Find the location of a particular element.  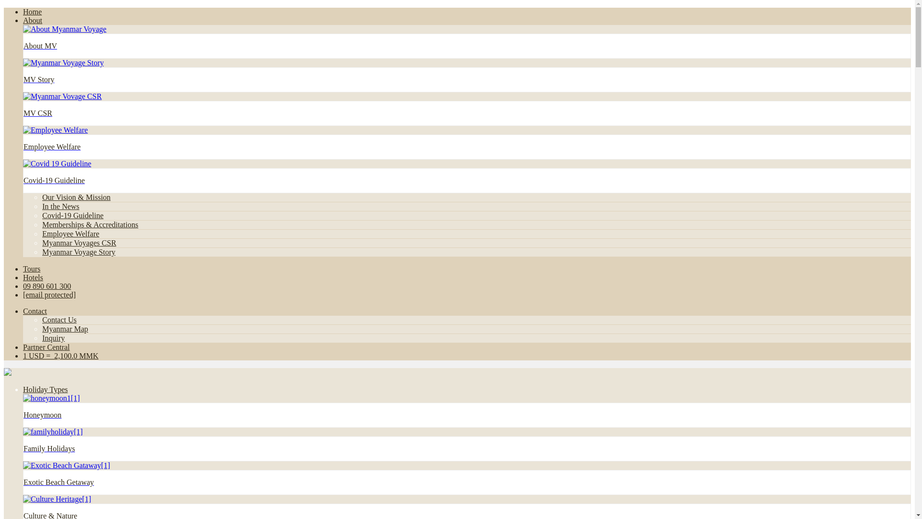

Inquiry is located at coordinates (53, 338).